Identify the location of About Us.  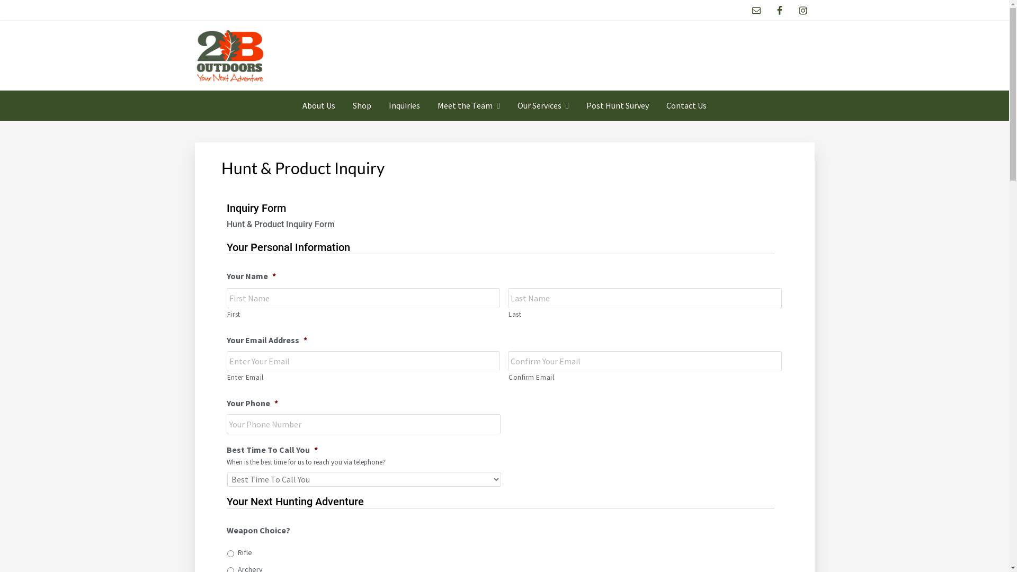
(319, 105).